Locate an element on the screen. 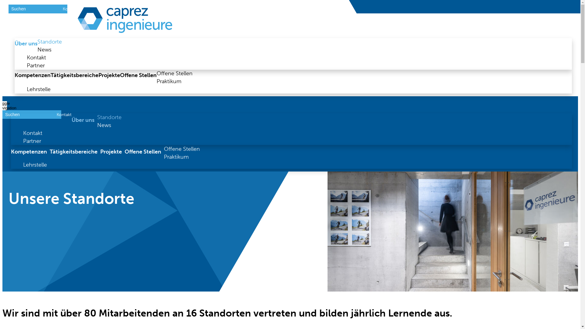 The height and width of the screenshot is (329, 585). Kontakt is located at coordinates (37, 58).